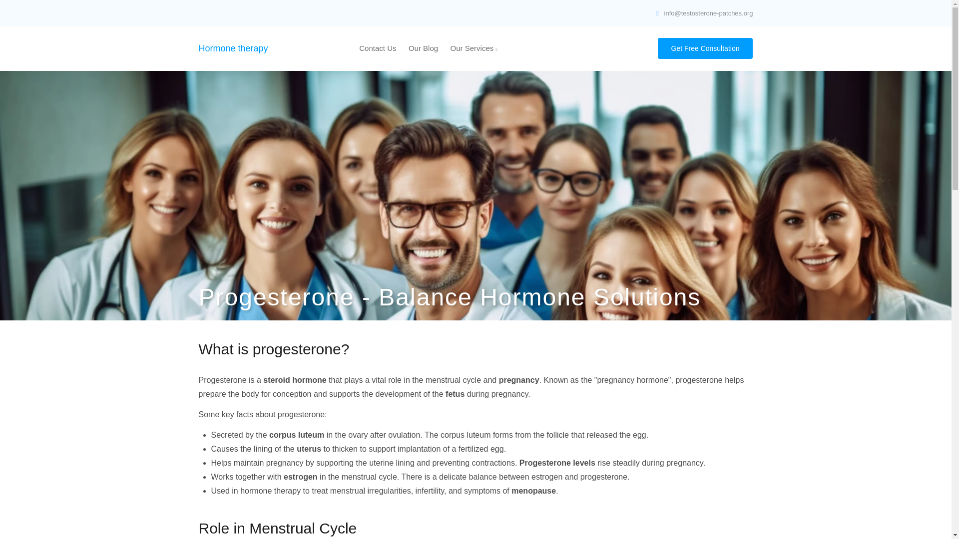 Image resolution: width=959 pixels, height=539 pixels. What do you see at coordinates (377, 48) in the screenshot?
I see `Contact Us` at bounding box center [377, 48].